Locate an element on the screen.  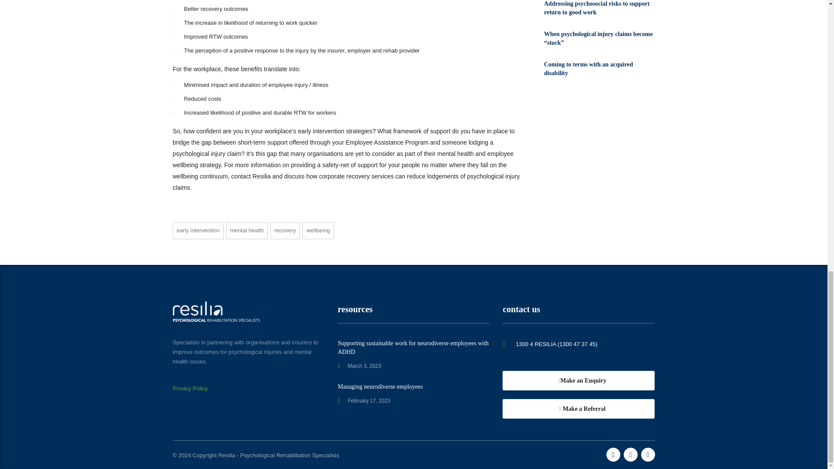
wellbeing is located at coordinates (318, 230).